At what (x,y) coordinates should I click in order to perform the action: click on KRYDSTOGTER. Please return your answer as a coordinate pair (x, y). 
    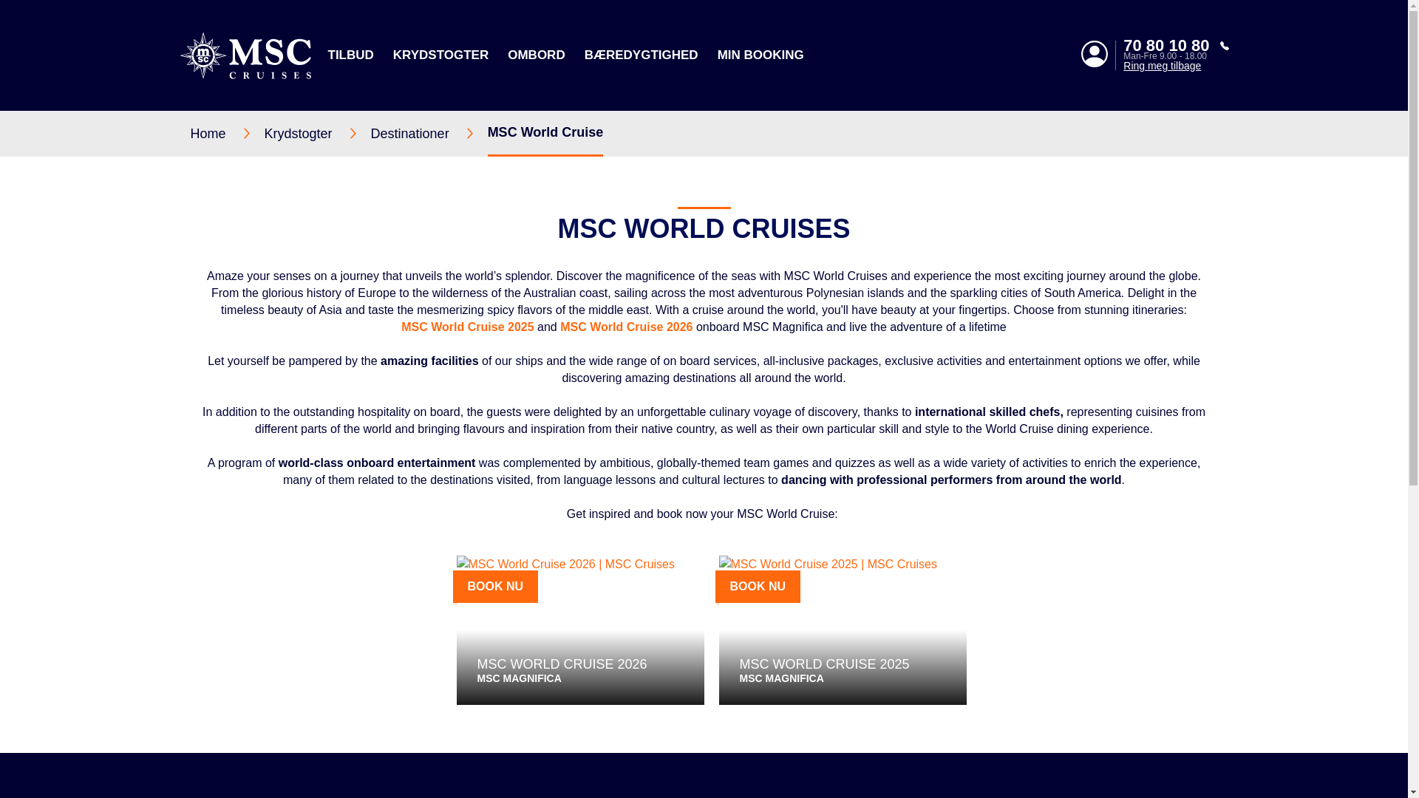
    Looking at the image, I should click on (440, 55).